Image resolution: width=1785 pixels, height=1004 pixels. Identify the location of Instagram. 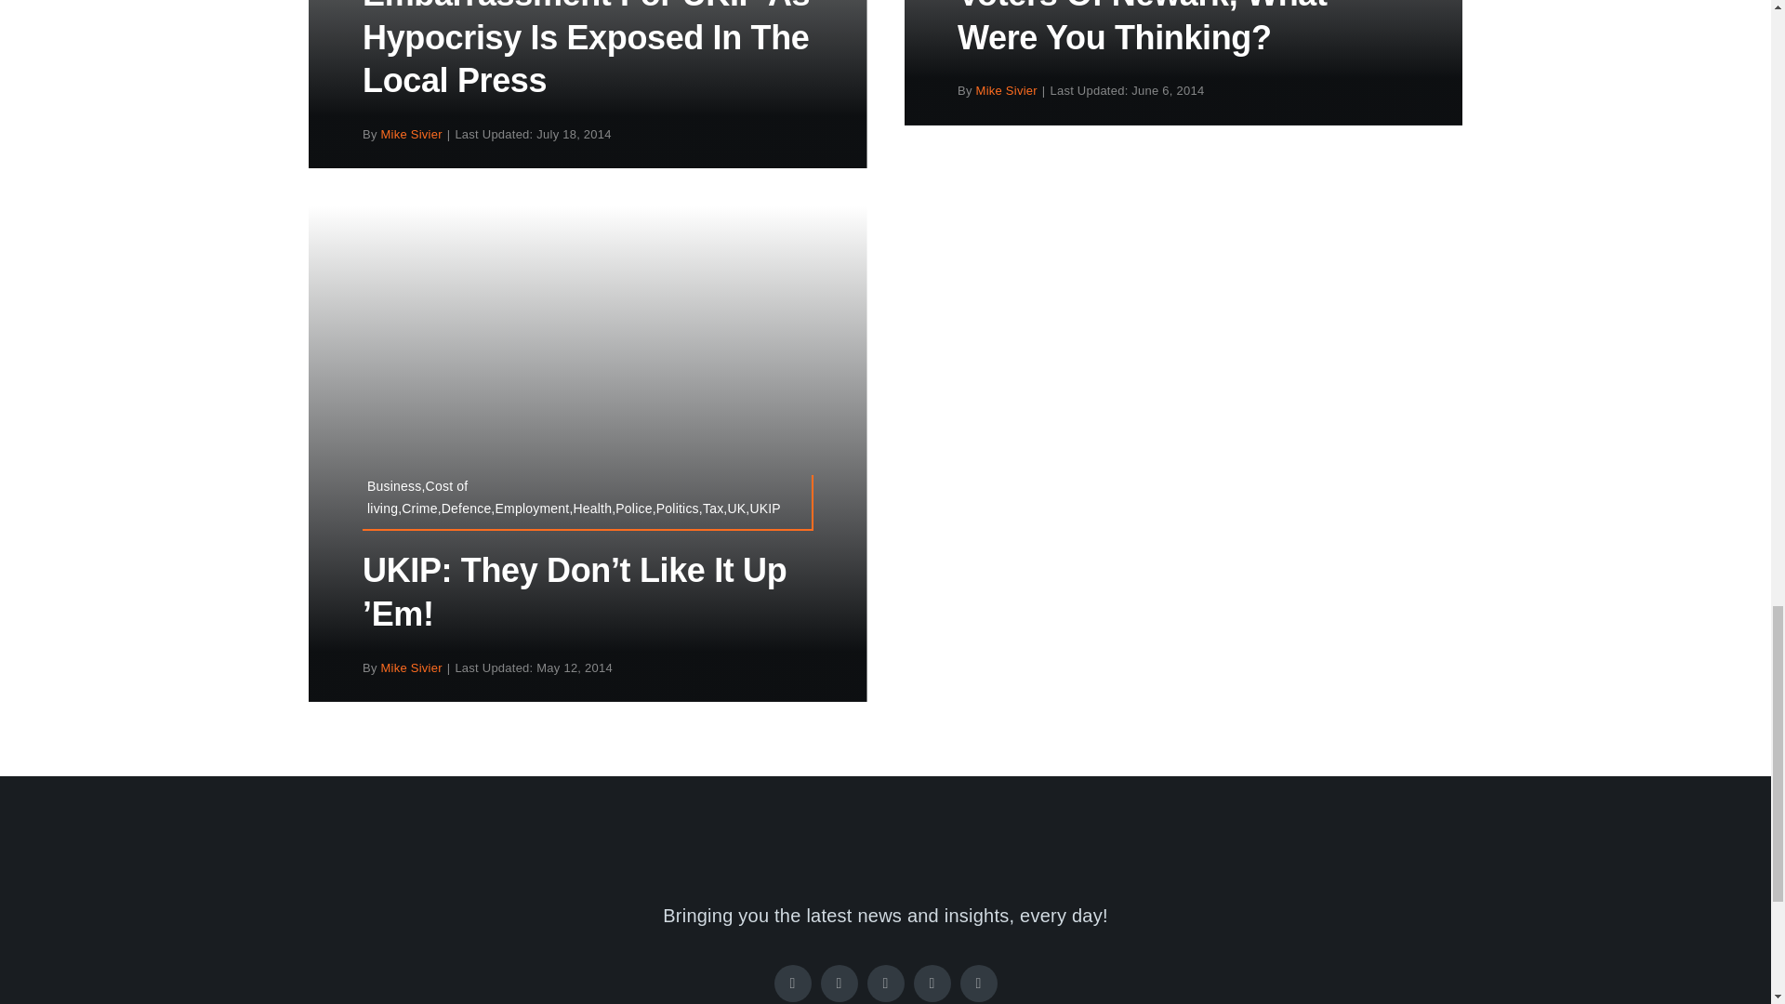
(884, 983).